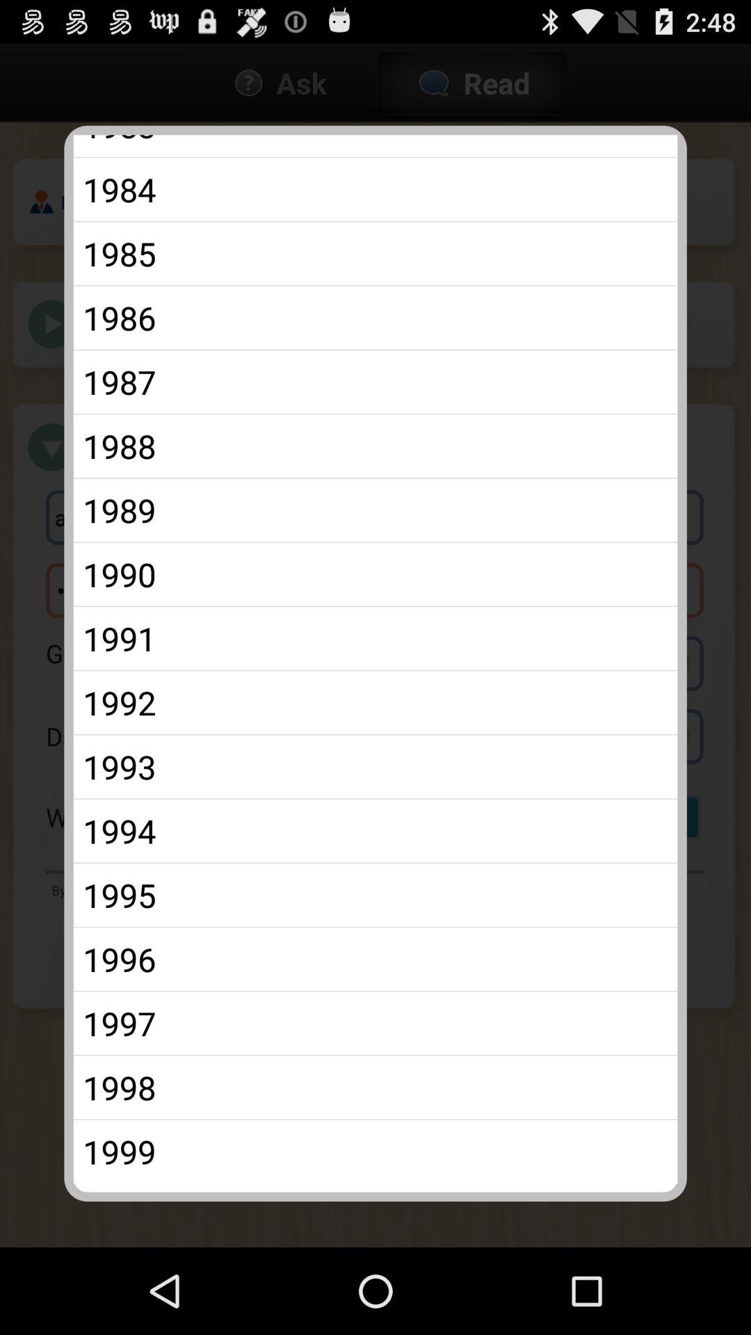  I want to click on launch the item above the 1992 item, so click(375, 638).